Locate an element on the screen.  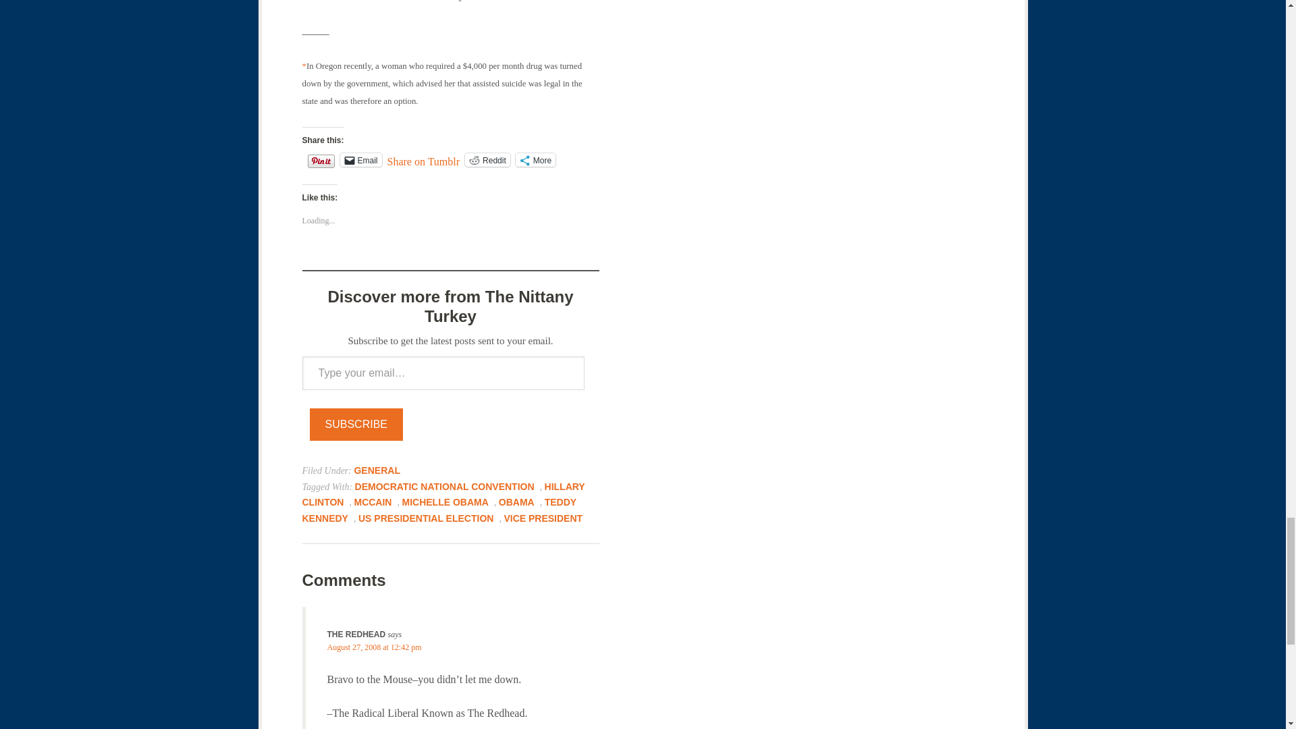
Reddit is located at coordinates (487, 159).